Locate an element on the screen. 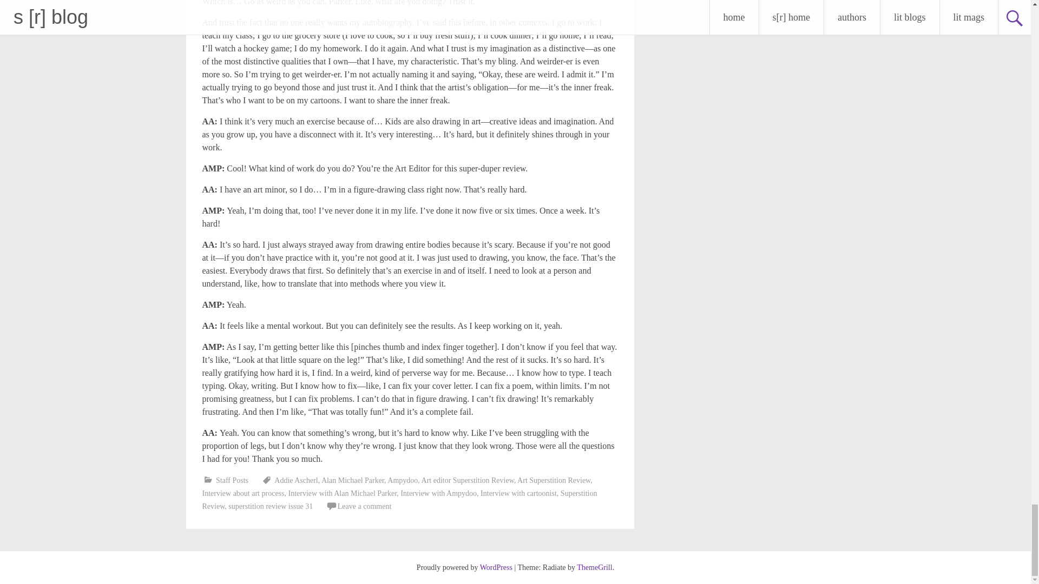 Image resolution: width=1039 pixels, height=584 pixels. Art editor Superstition Review is located at coordinates (468, 480).